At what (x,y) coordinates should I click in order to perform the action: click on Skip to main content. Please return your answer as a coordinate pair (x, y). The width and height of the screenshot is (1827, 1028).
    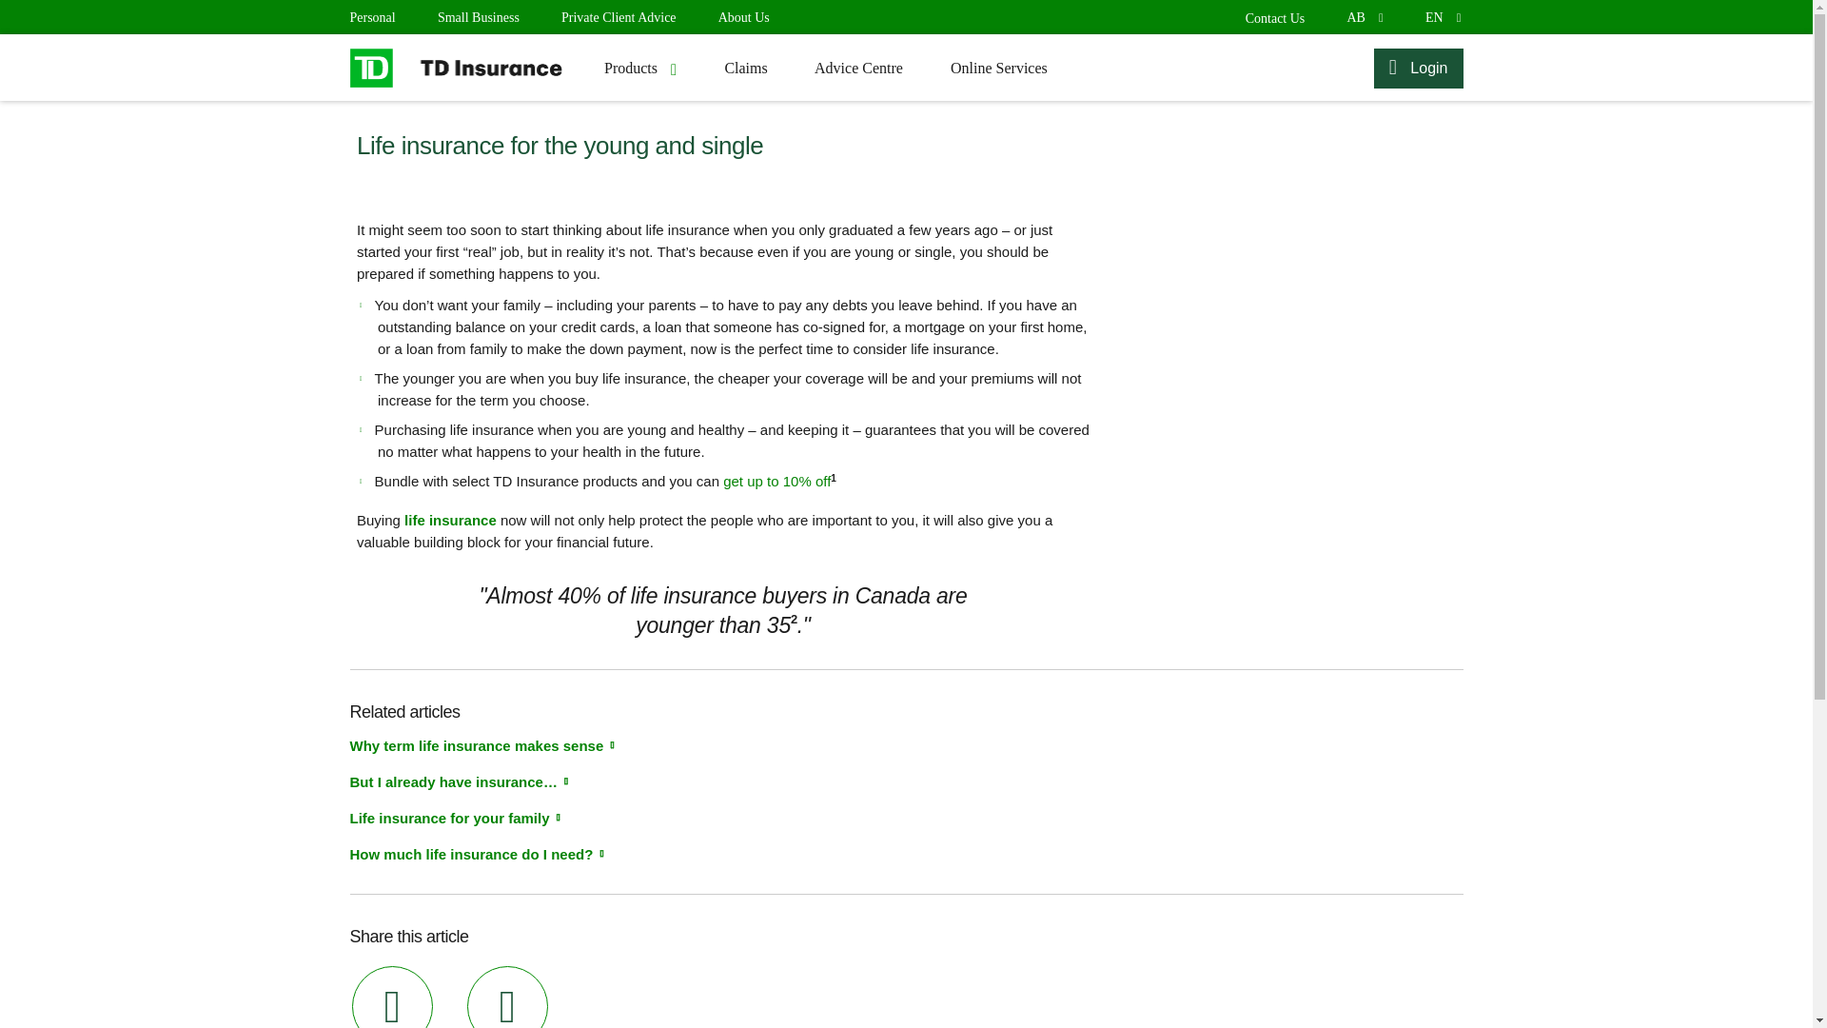
    Looking at the image, I should click on (639, 67).